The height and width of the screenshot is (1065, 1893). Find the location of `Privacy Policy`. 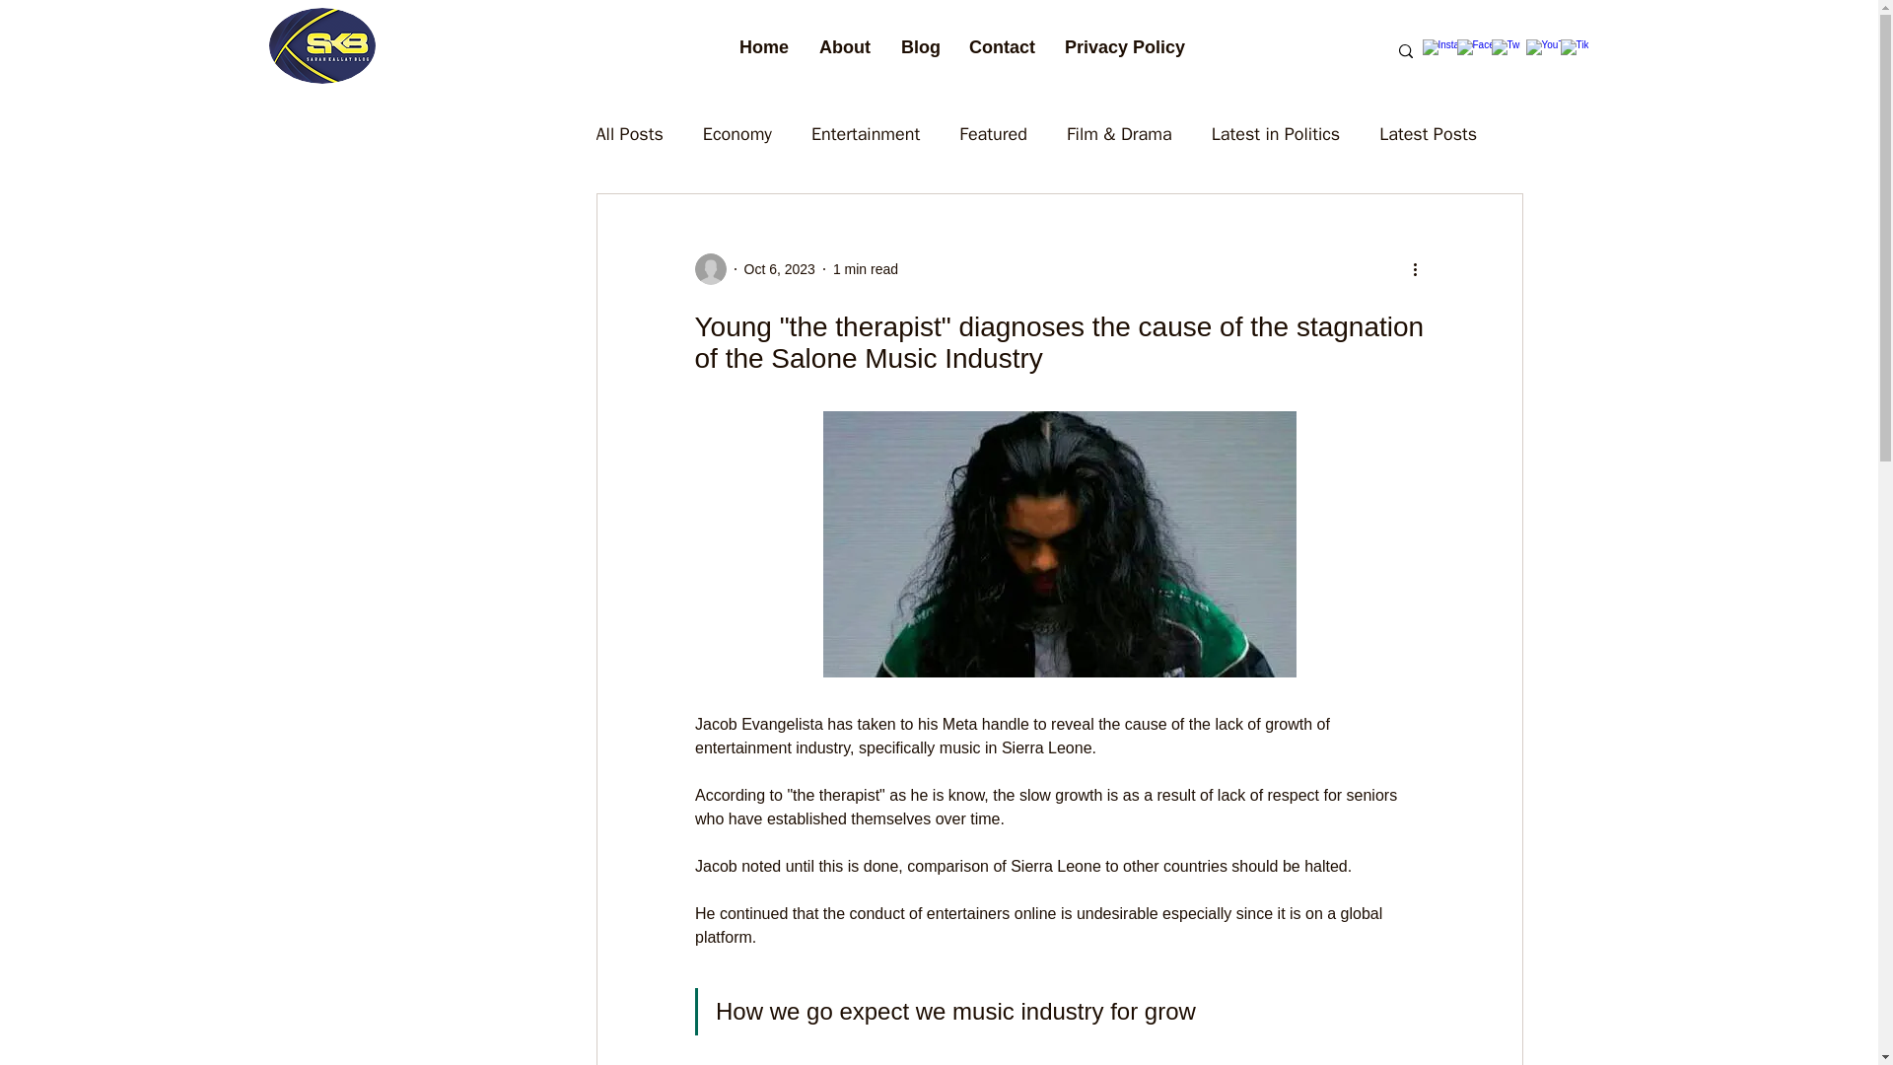

Privacy Policy is located at coordinates (1121, 47).